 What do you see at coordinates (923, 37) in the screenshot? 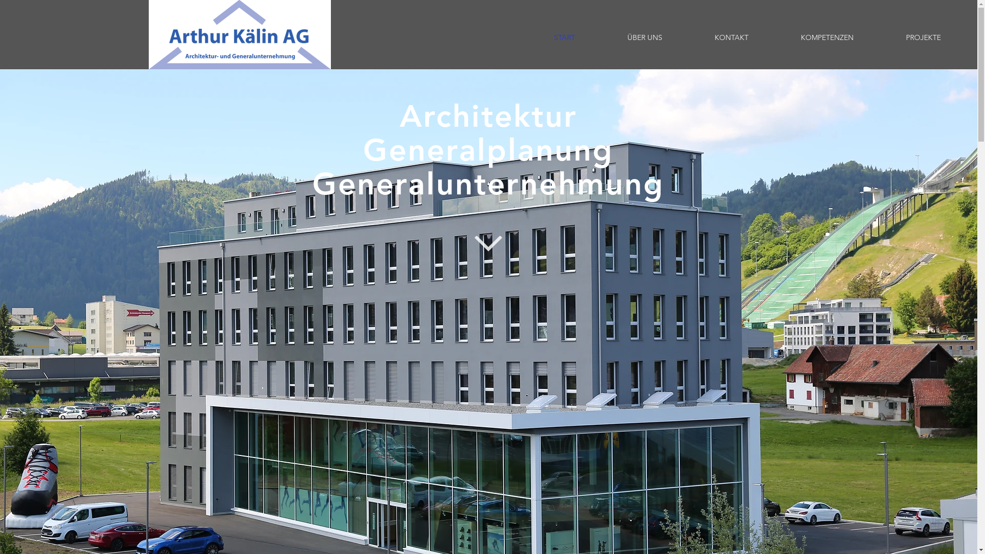
I see `PROJEKTE` at bounding box center [923, 37].